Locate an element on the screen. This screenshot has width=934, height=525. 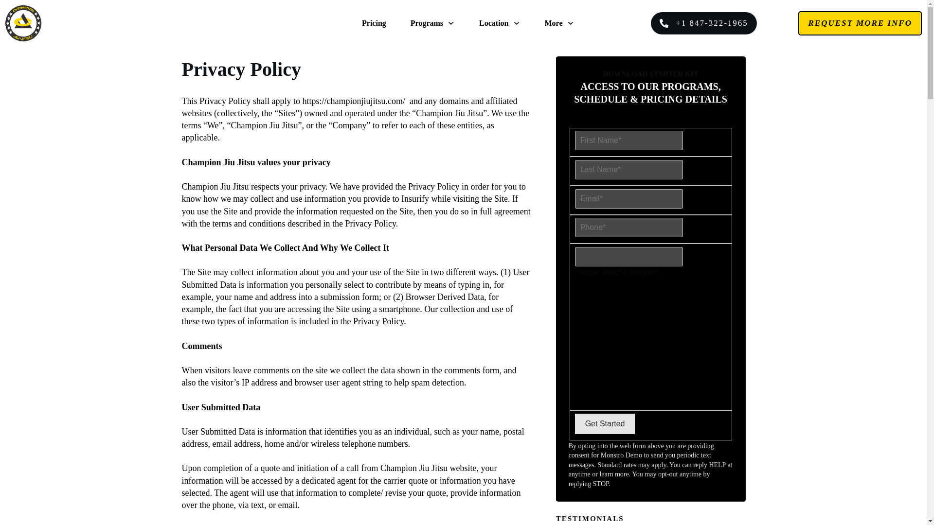
Get Started is located at coordinates (605, 424).